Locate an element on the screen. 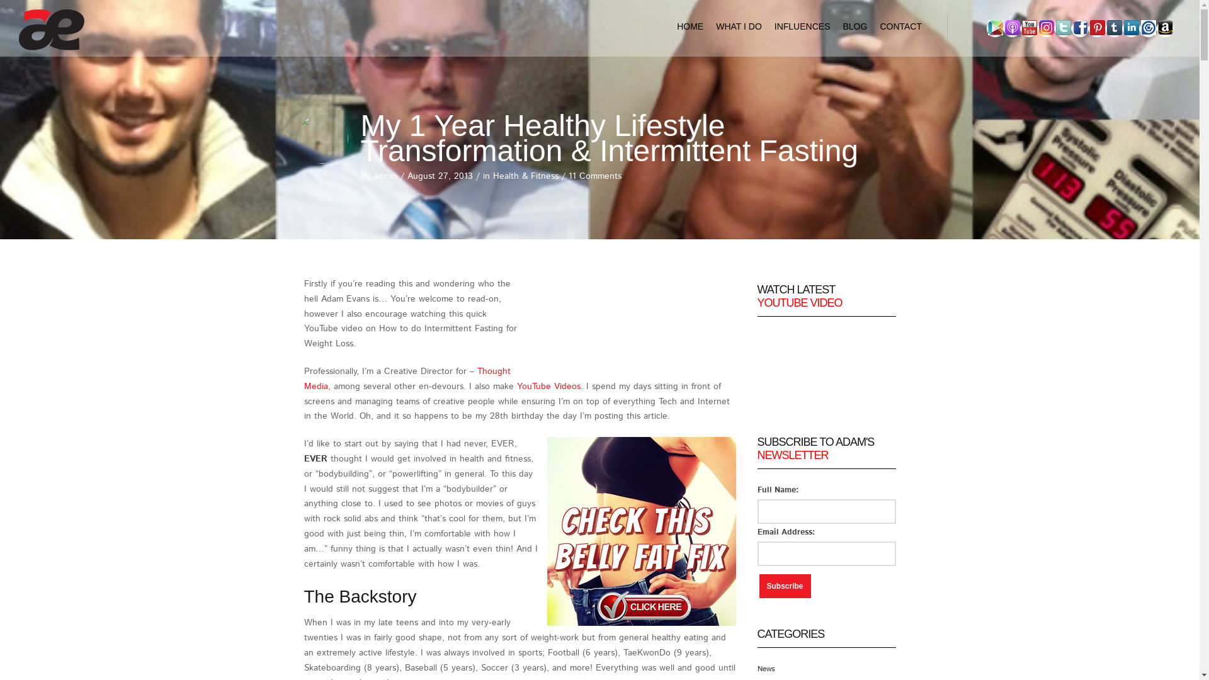  Amazon is located at coordinates (1165, 29).